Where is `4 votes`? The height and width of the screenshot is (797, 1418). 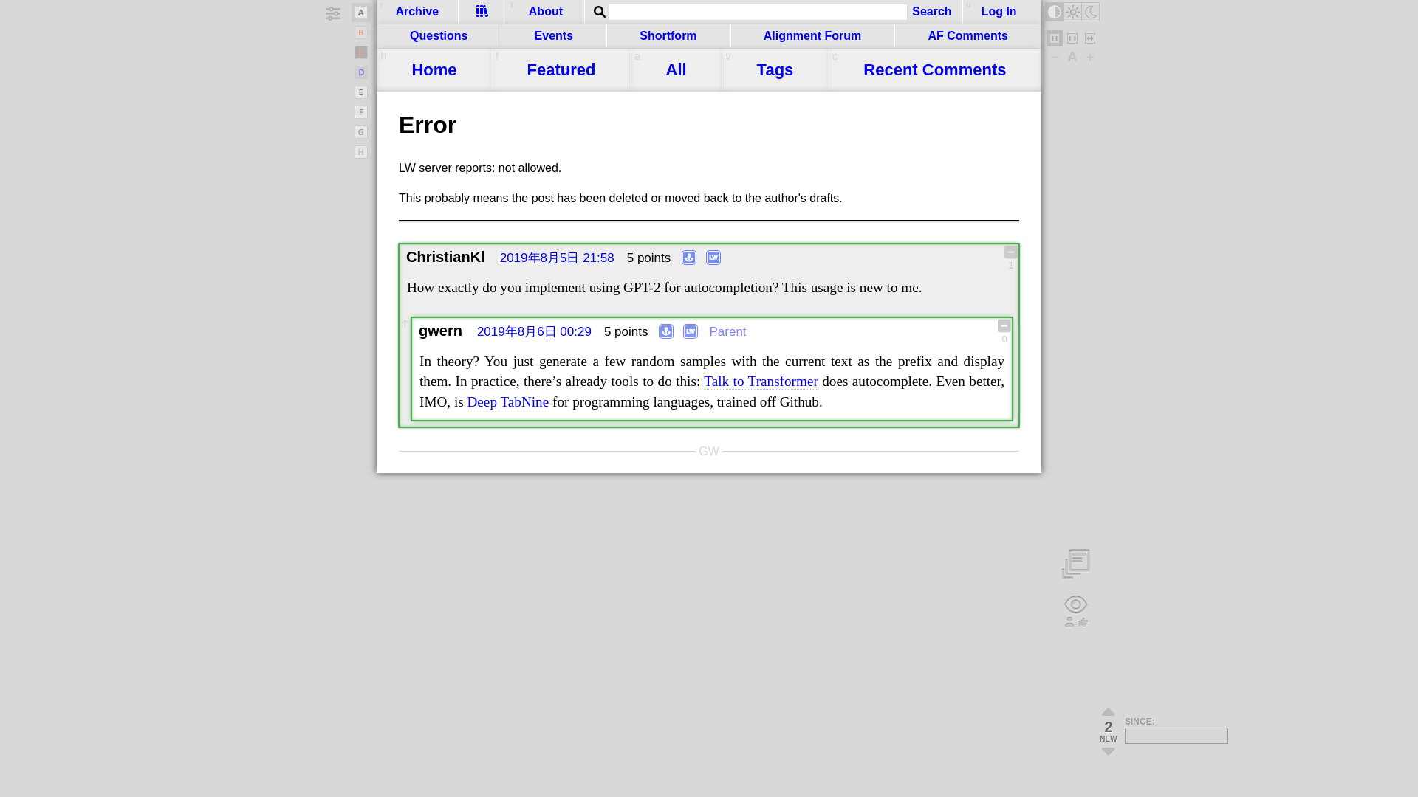
4 votes is located at coordinates (648, 258).